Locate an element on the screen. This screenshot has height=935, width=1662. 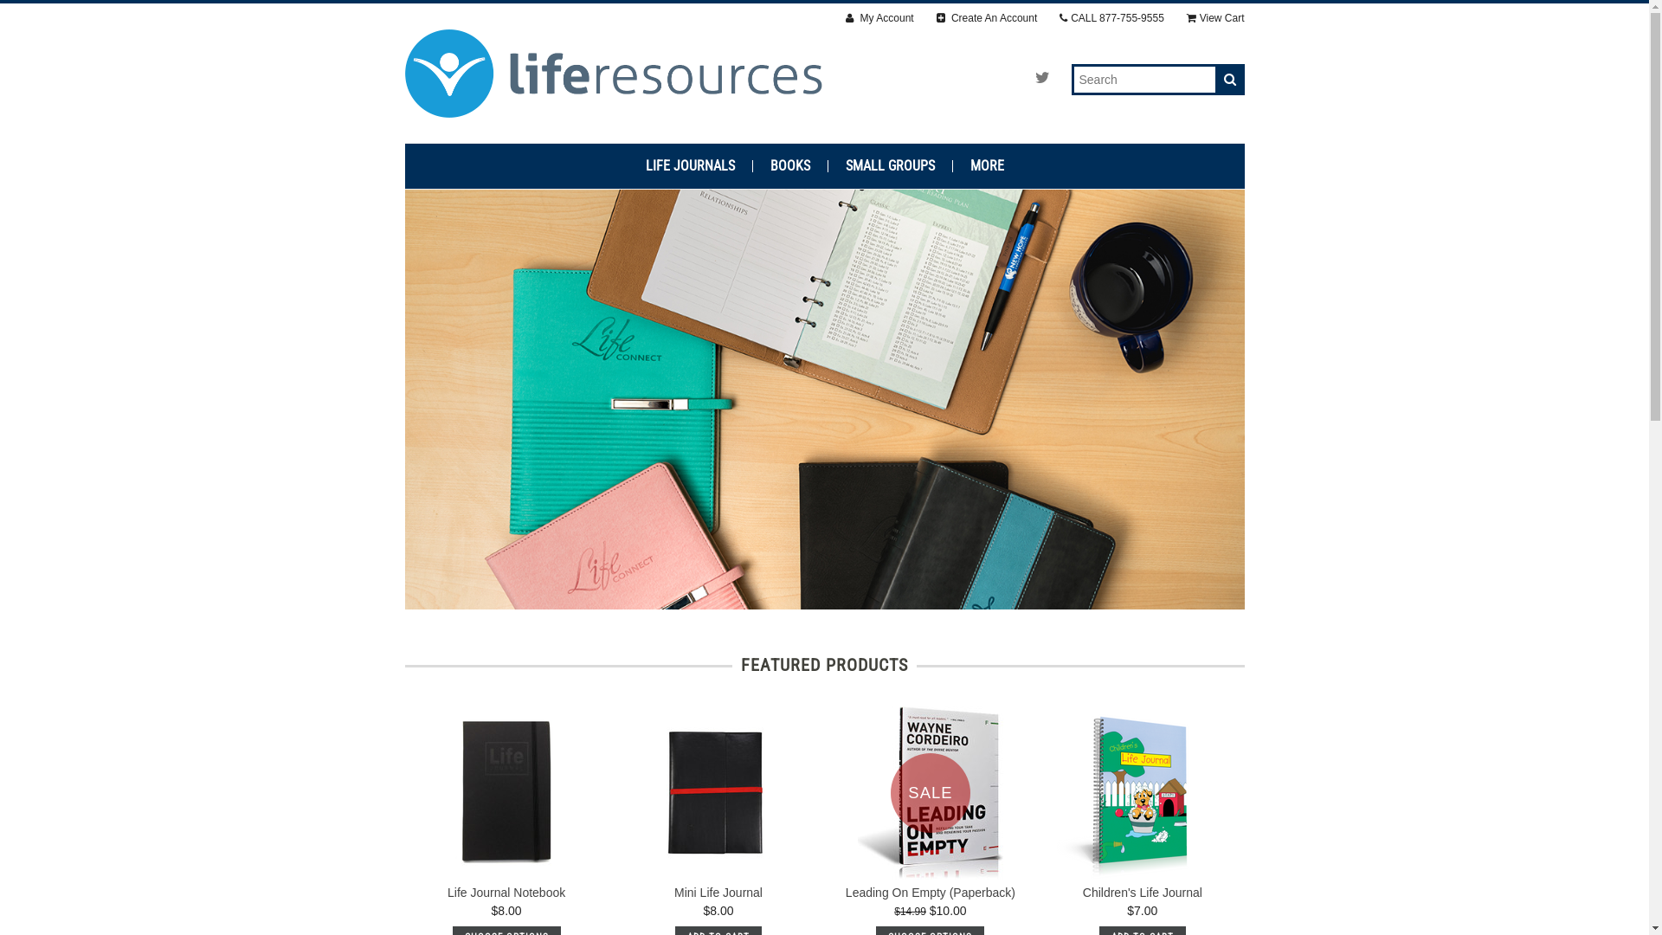
MORE is located at coordinates (987, 166).